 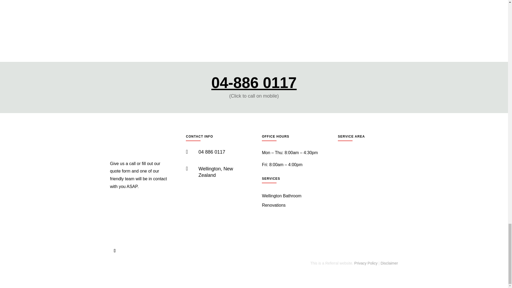 What do you see at coordinates (254, 83) in the screenshot?
I see `04-886 0117` at bounding box center [254, 83].